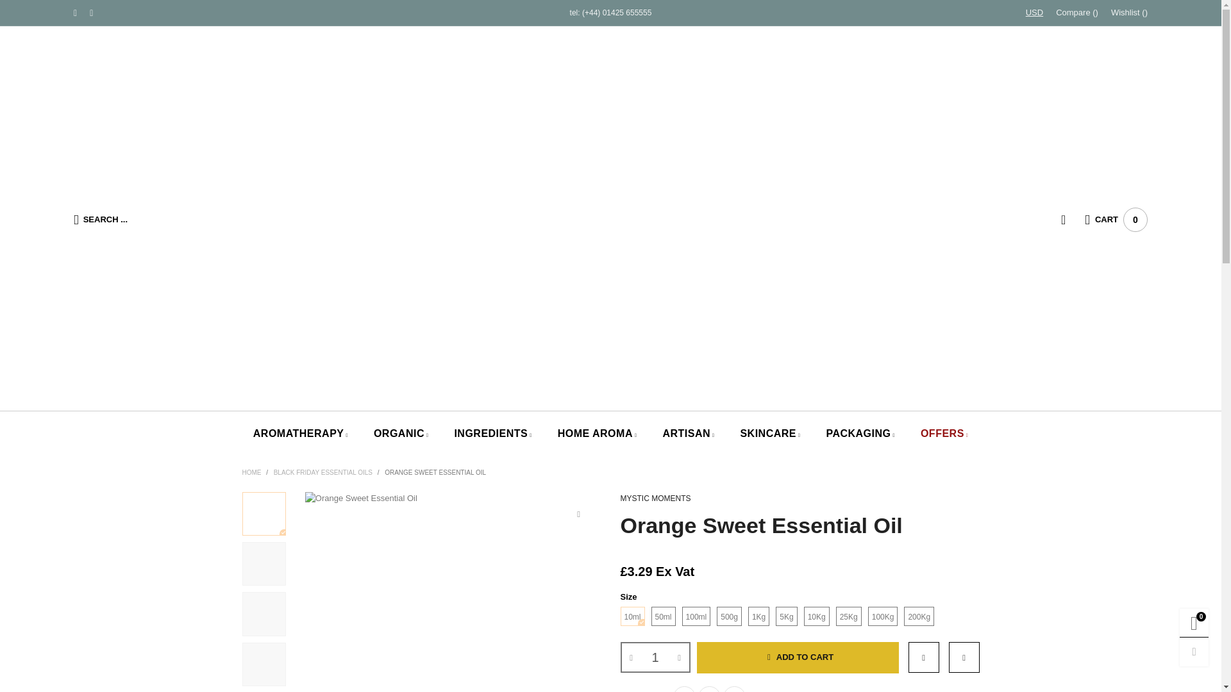 Image resolution: width=1231 pixels, height=692 pixels. What do you see at coordinates (1116, 219) in the screenshot?
I see `Cart` at bounding box center [1116, 219].